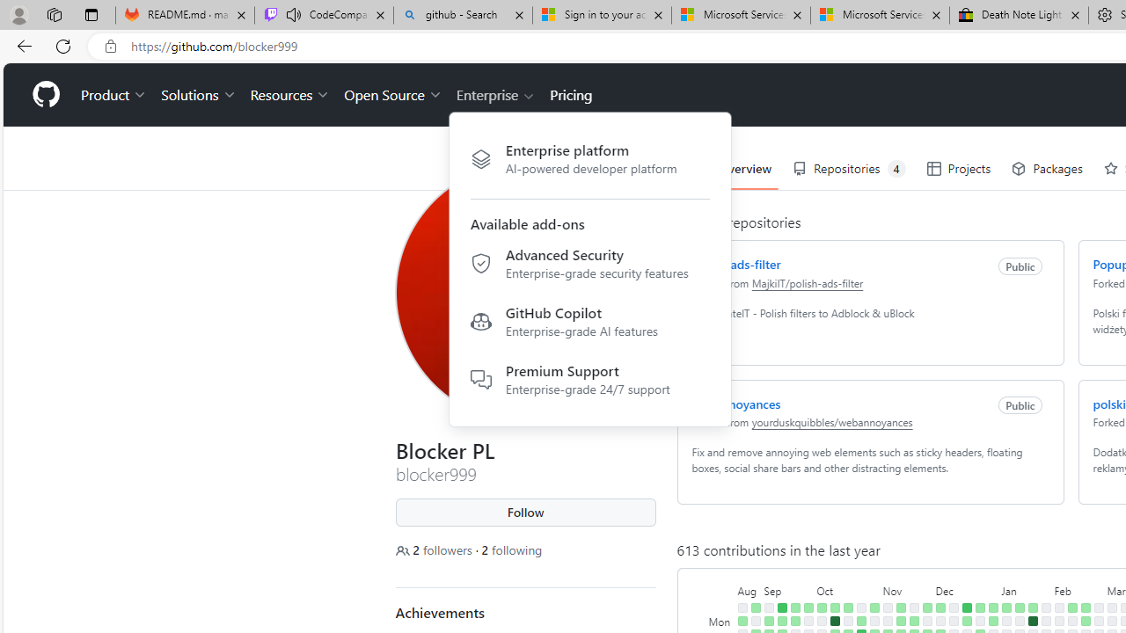 This screenshot has height=633, width=1126. Describe the element at coordinates (589, 158) in the screenshot. I see `Enterprise platform AI-powered developer platform` at that location.